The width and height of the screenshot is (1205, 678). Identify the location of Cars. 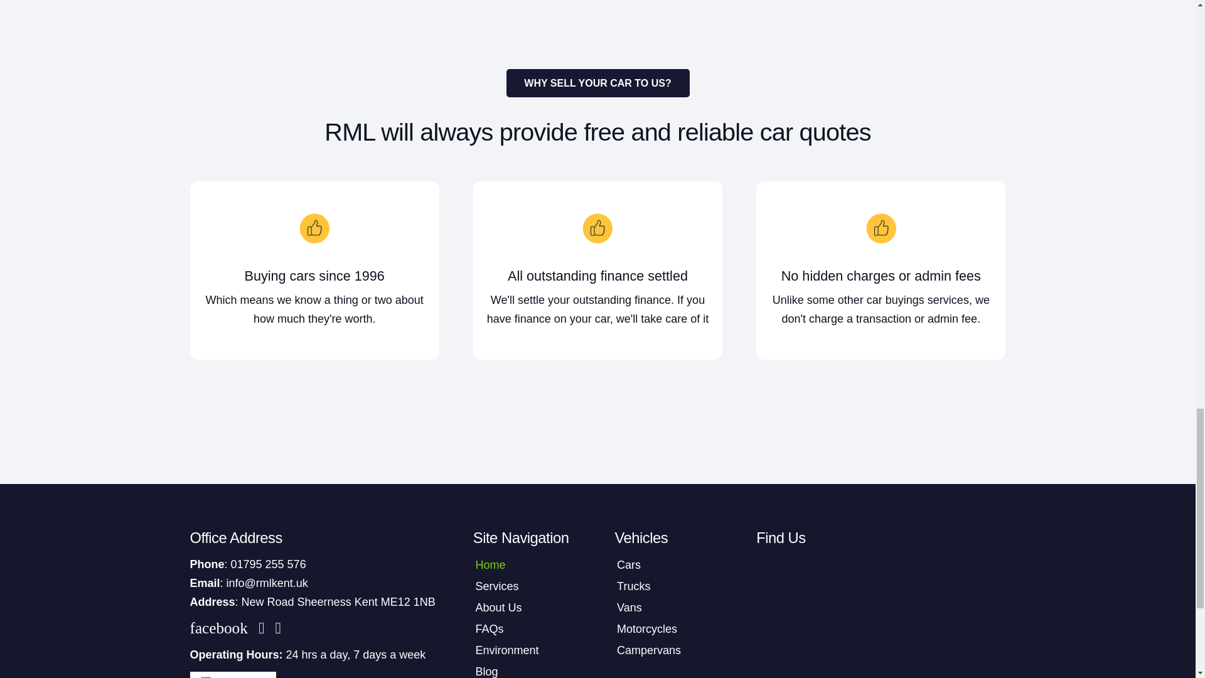
(668, 565).